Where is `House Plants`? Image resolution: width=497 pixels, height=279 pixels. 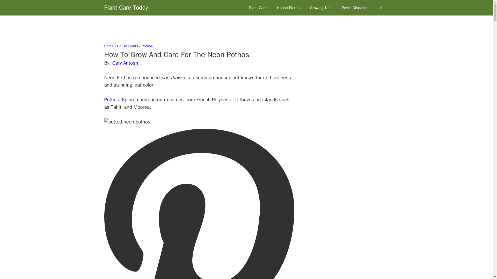 House Plants is located at coordinates (288, 8).